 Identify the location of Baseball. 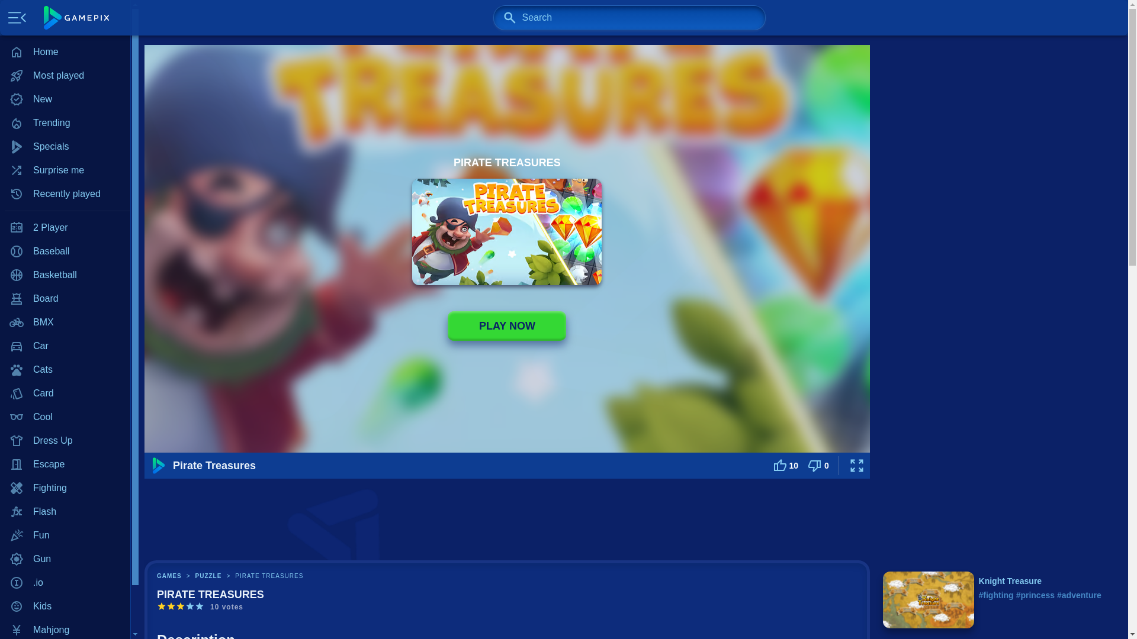
(65, 251).